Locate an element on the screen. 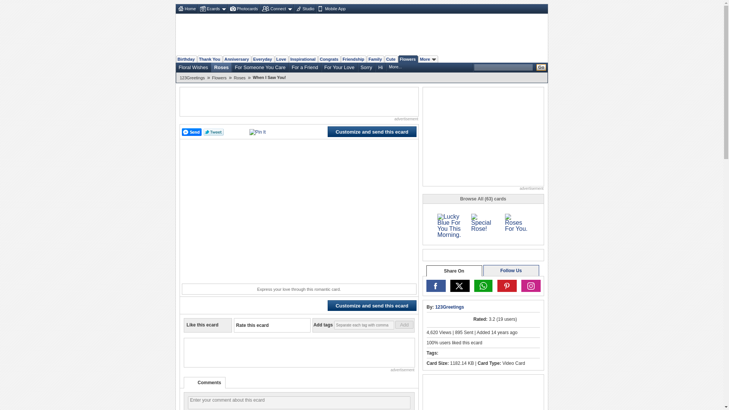 Image resolution: width=729 pixels, height=410 pixels. Floral Wishes is located at coordinates (193, 67).